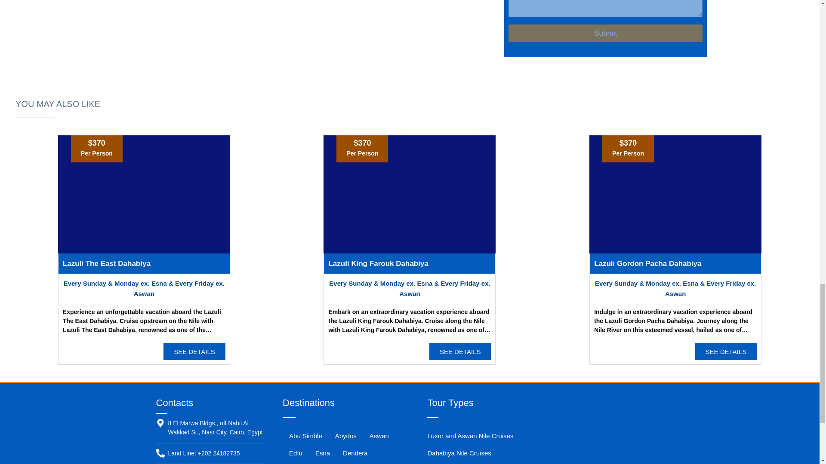 Image resolution: width=826 pixels, height=464 pixels. Describe the element at coordinates (194, 351) in the screenshot. I see `SEE DETAILS` at that location.